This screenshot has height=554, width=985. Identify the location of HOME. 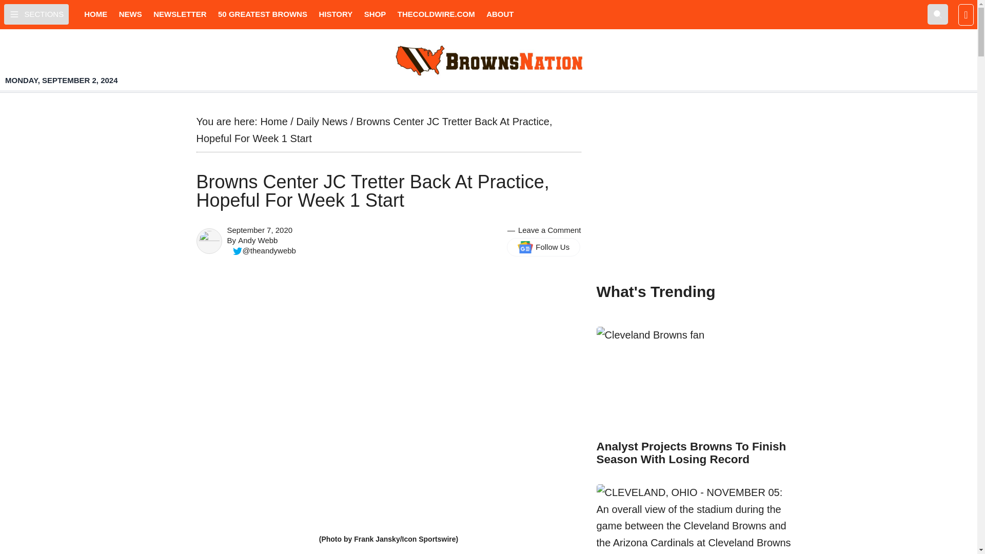
(95, 14).